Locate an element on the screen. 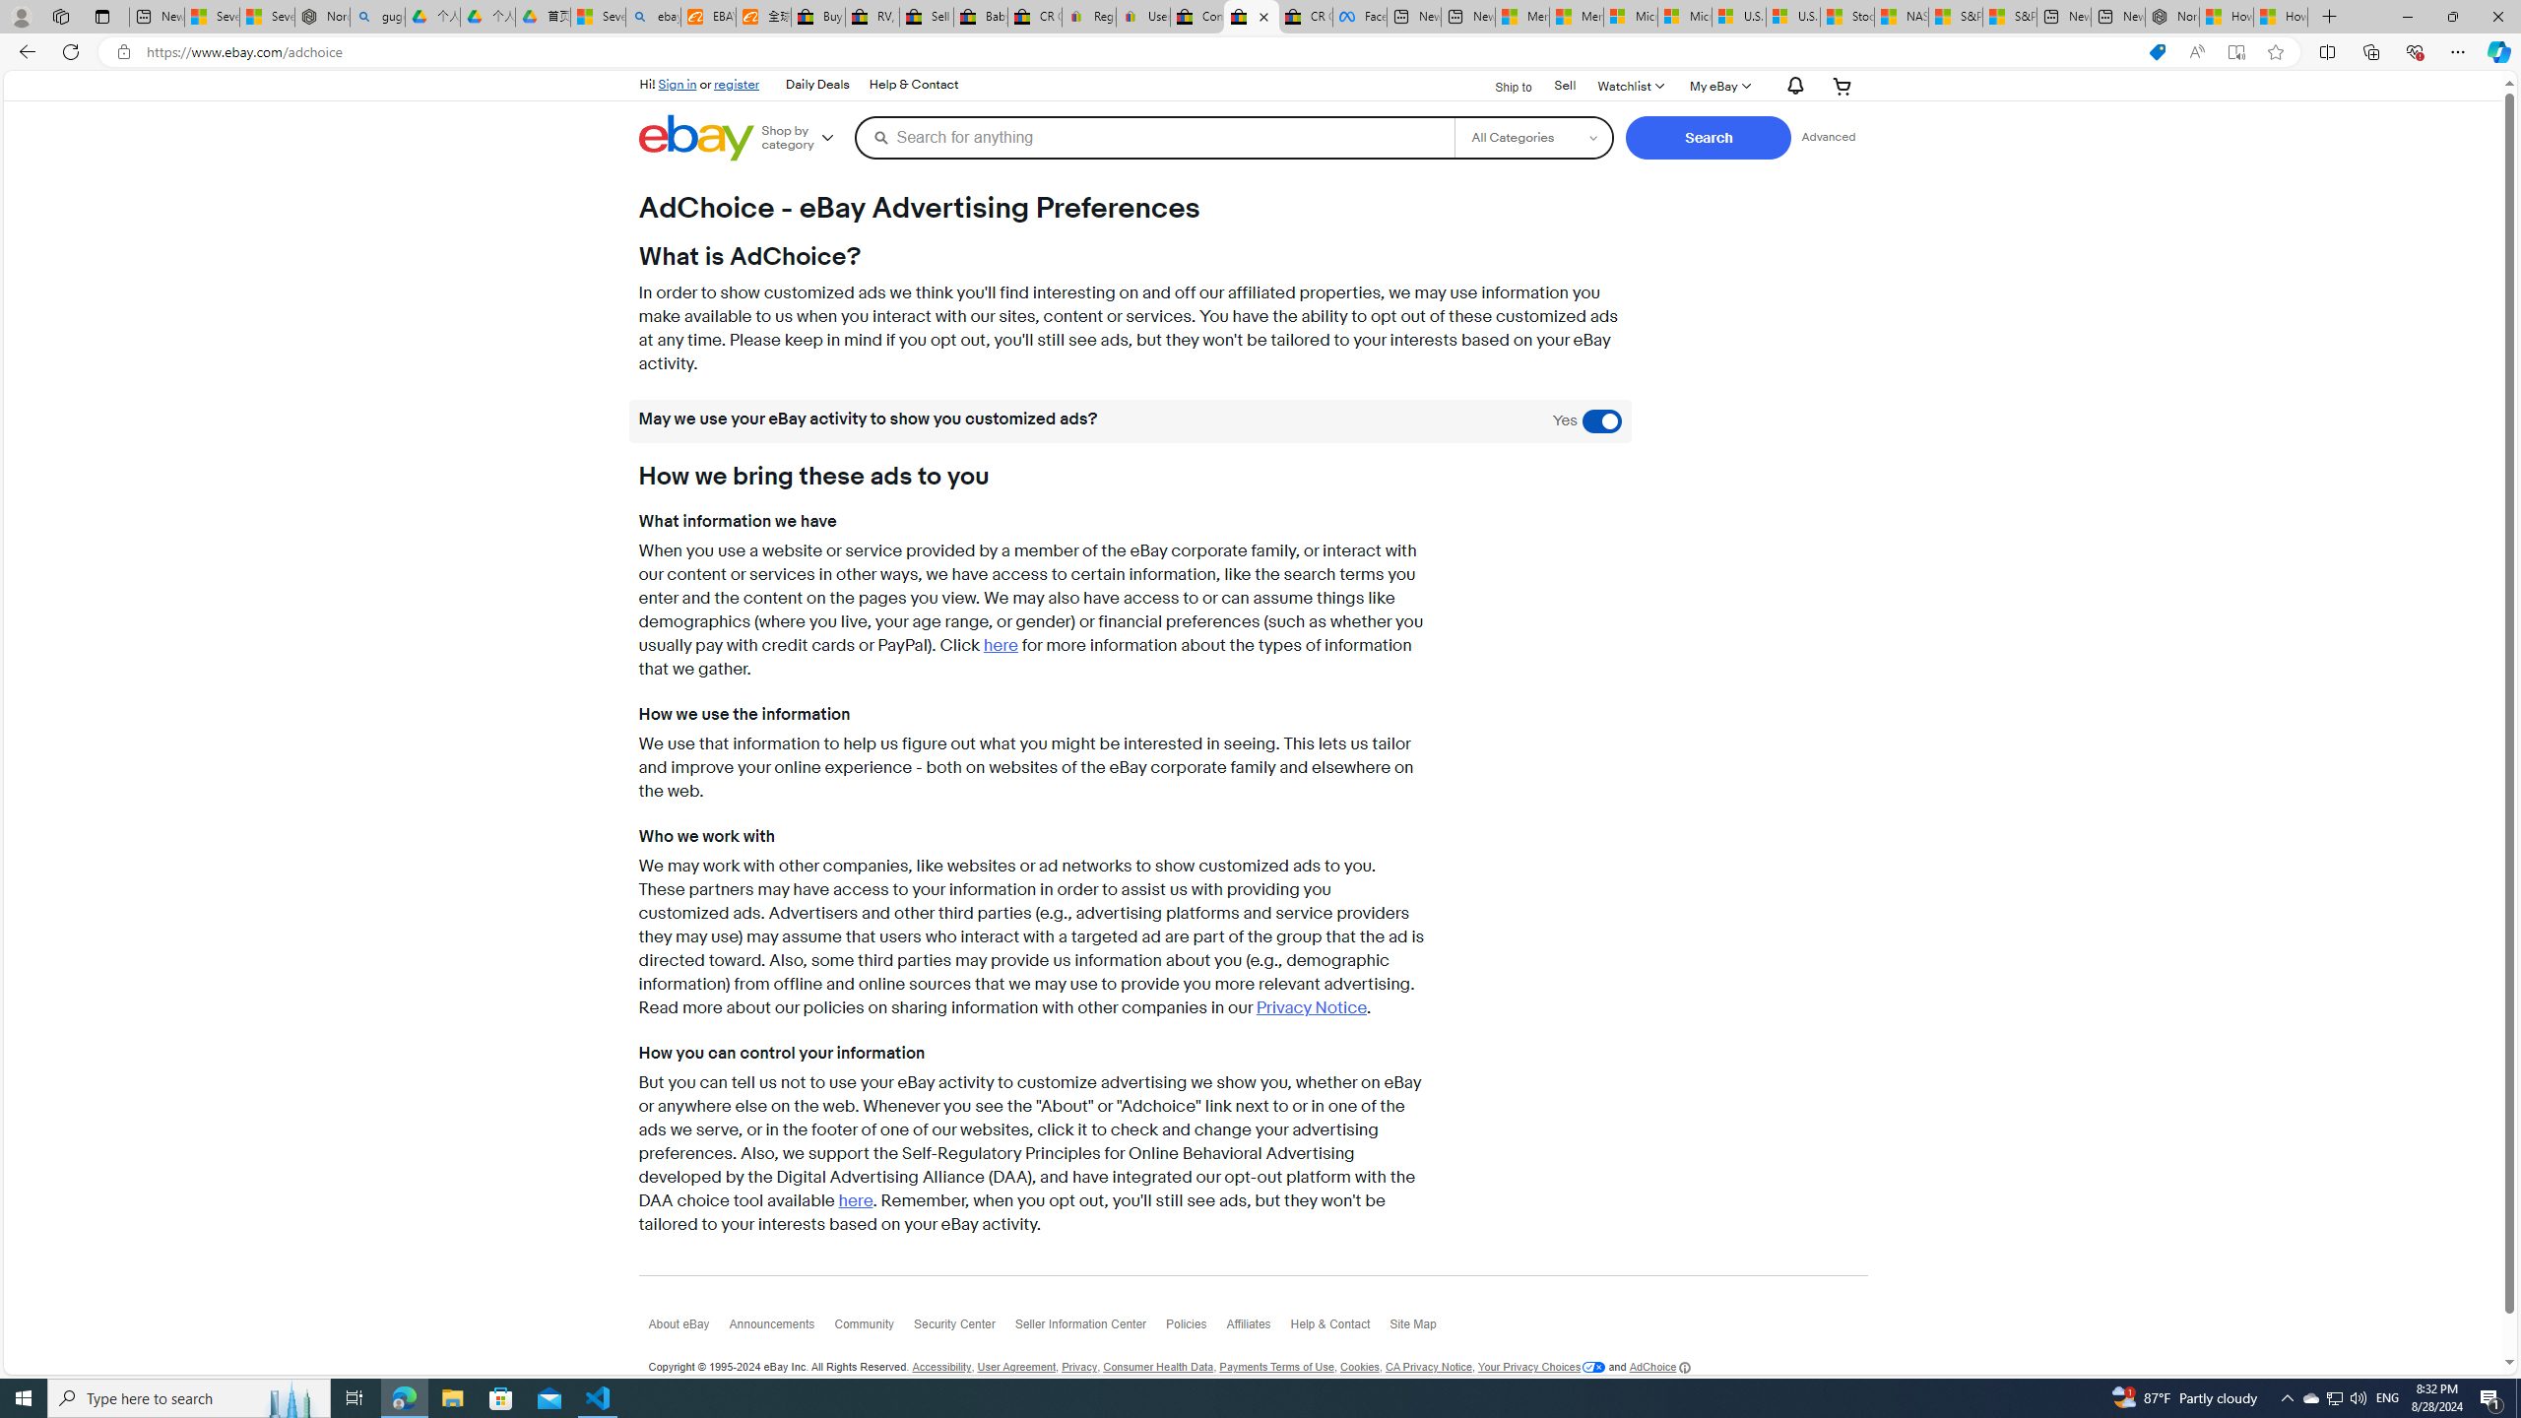  Help & Contact is located at coordinates (1341, 1328).